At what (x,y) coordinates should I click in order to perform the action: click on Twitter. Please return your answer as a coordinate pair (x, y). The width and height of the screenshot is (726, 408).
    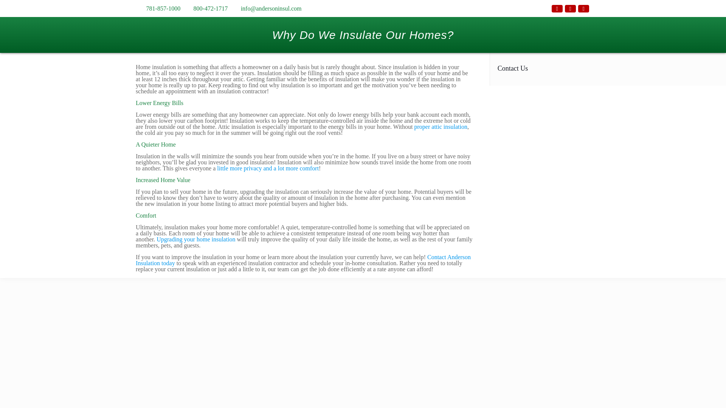
    Looking at the image, I should click on (570, 8).